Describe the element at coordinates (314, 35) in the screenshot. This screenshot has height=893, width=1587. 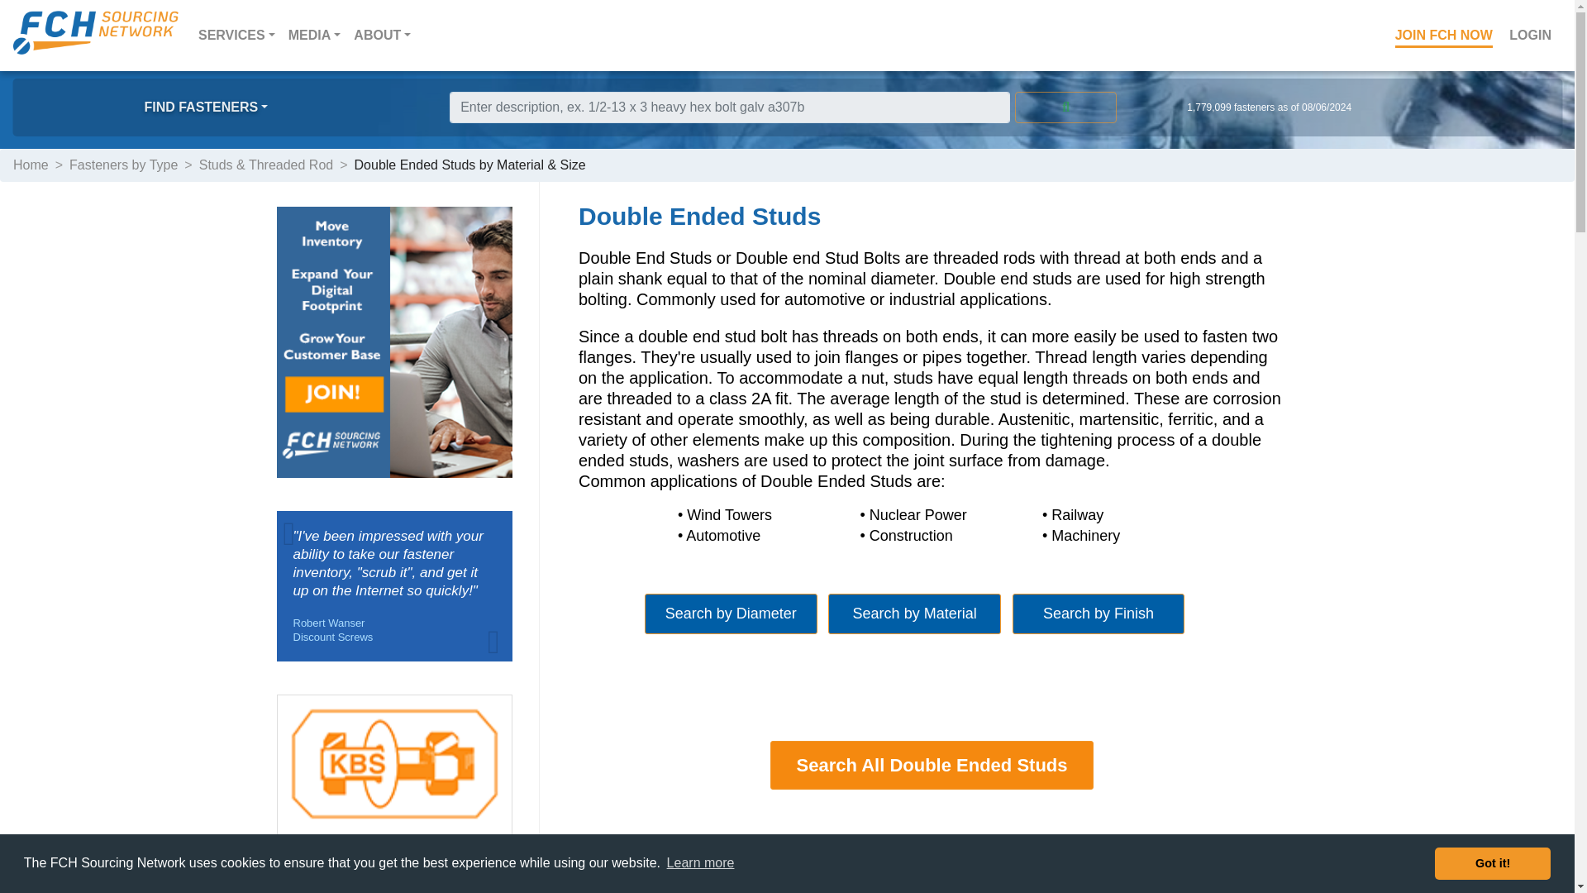
I see `MEDIA` at that location.